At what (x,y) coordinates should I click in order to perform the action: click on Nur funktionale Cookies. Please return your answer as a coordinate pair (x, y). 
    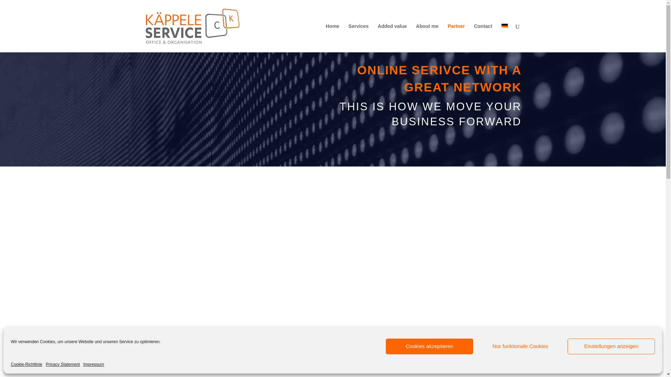
    Looking at the image, I should click on (520, 346).